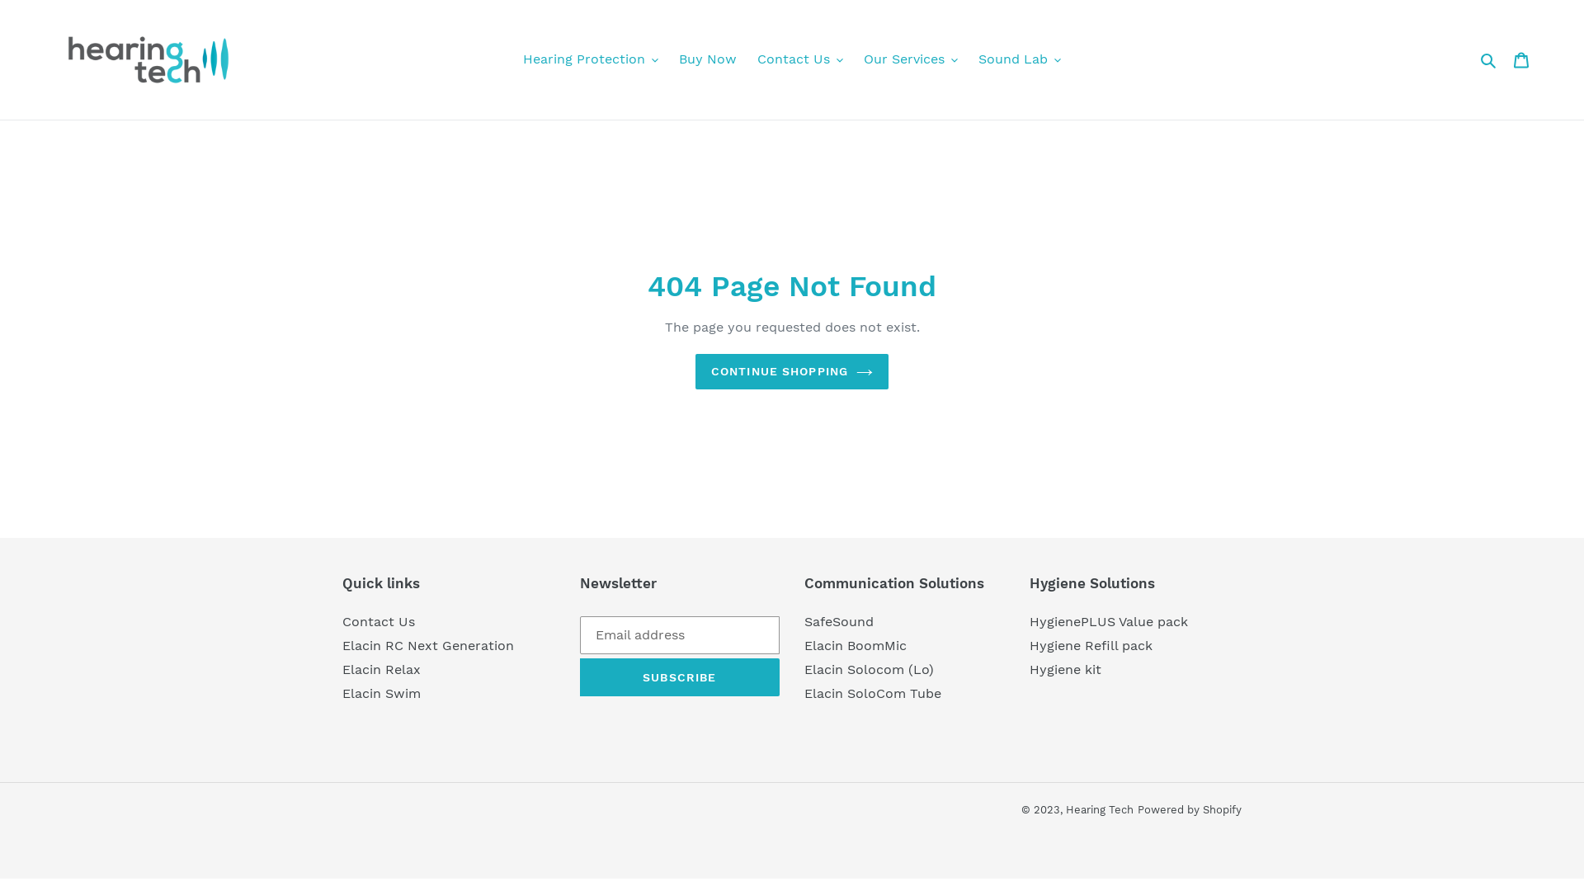  I want to click on Search, so click(1490, 59).